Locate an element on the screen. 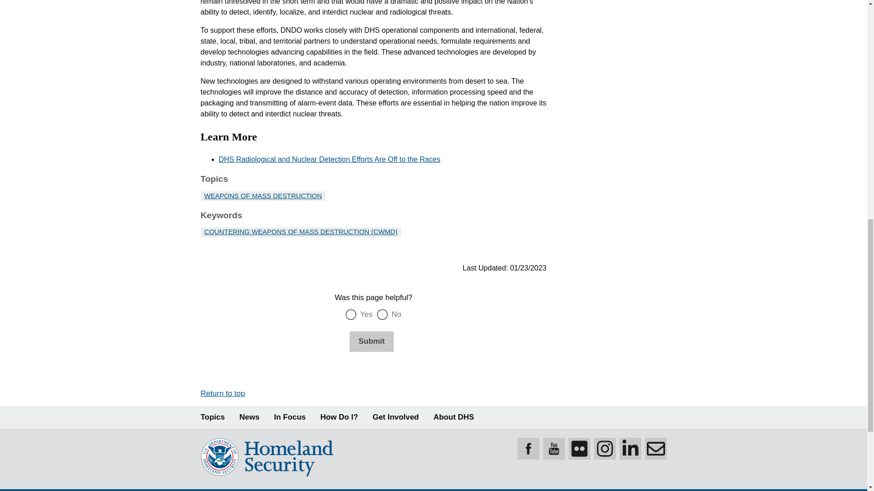  About DHS is located at coordinates (453, 417).